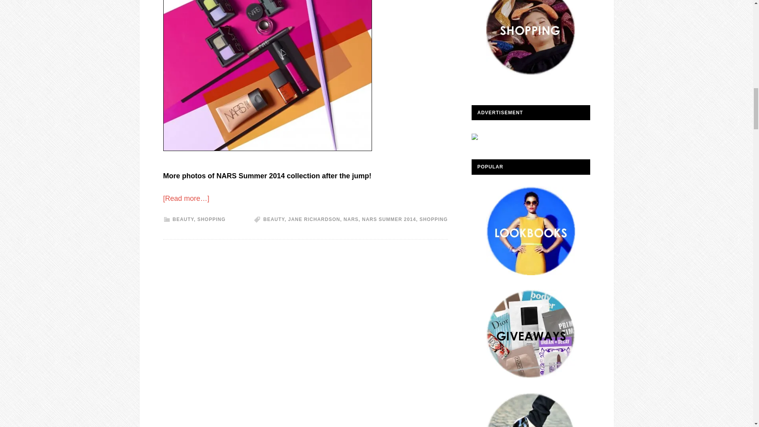  Describe the element at coordinates (211, 219) in the screenshot. I see `SHOPPING` at that location.